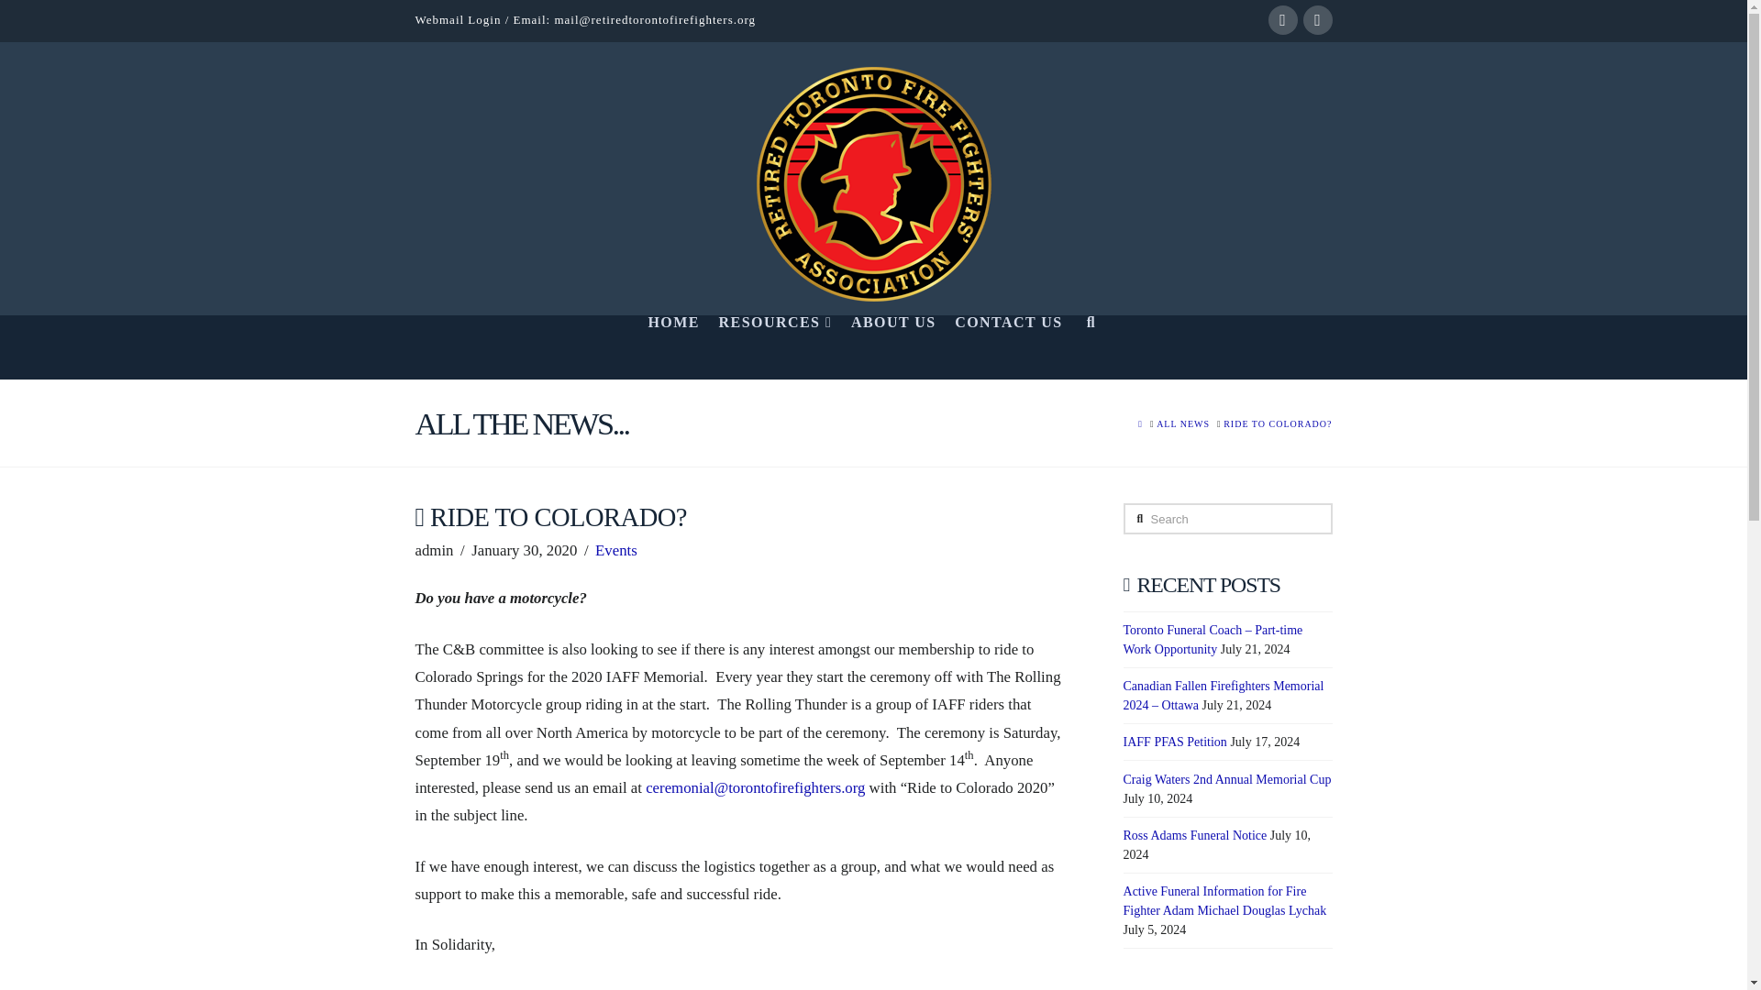 The image size is (1761, 990). What do you see at coordinates (773, 346) in the screenshot?
I see `RESOURCES` at bounding box center [773, 346].